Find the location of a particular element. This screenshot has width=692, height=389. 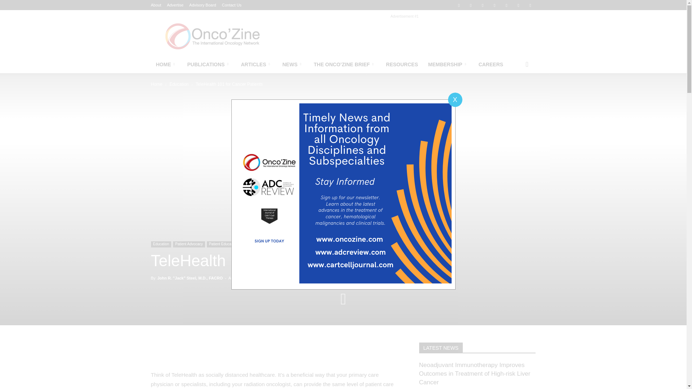

Soundcloud is located at coordinates (482, 5).